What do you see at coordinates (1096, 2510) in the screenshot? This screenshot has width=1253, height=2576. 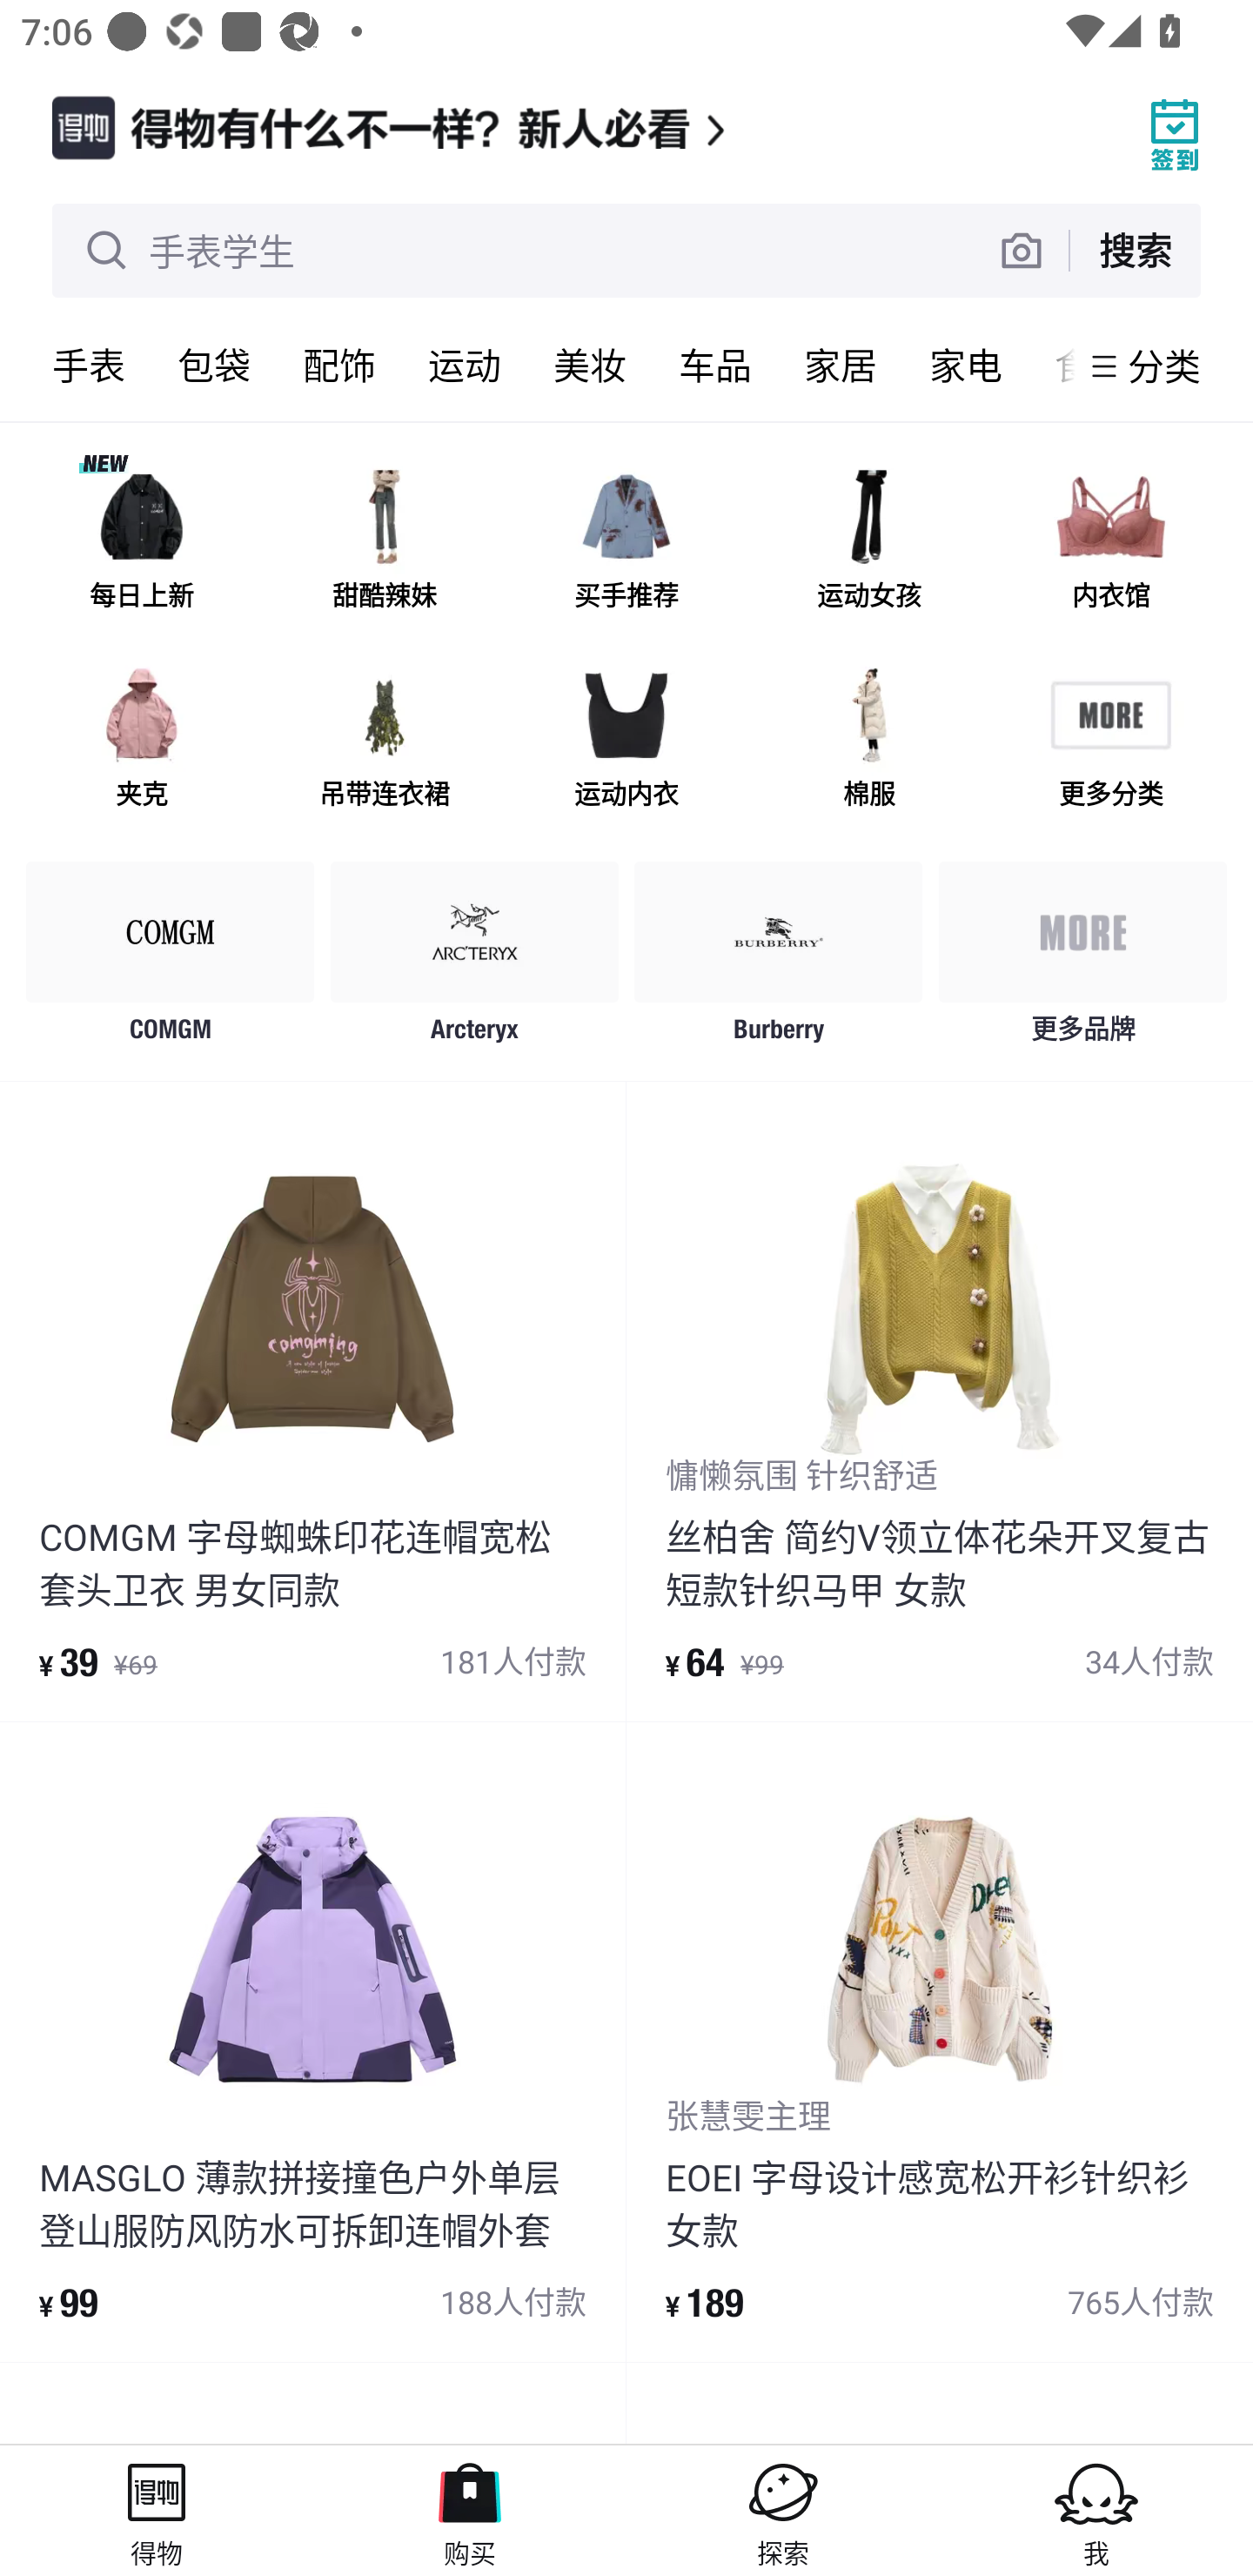 I see `我` at bounding box center [1096, 2510].